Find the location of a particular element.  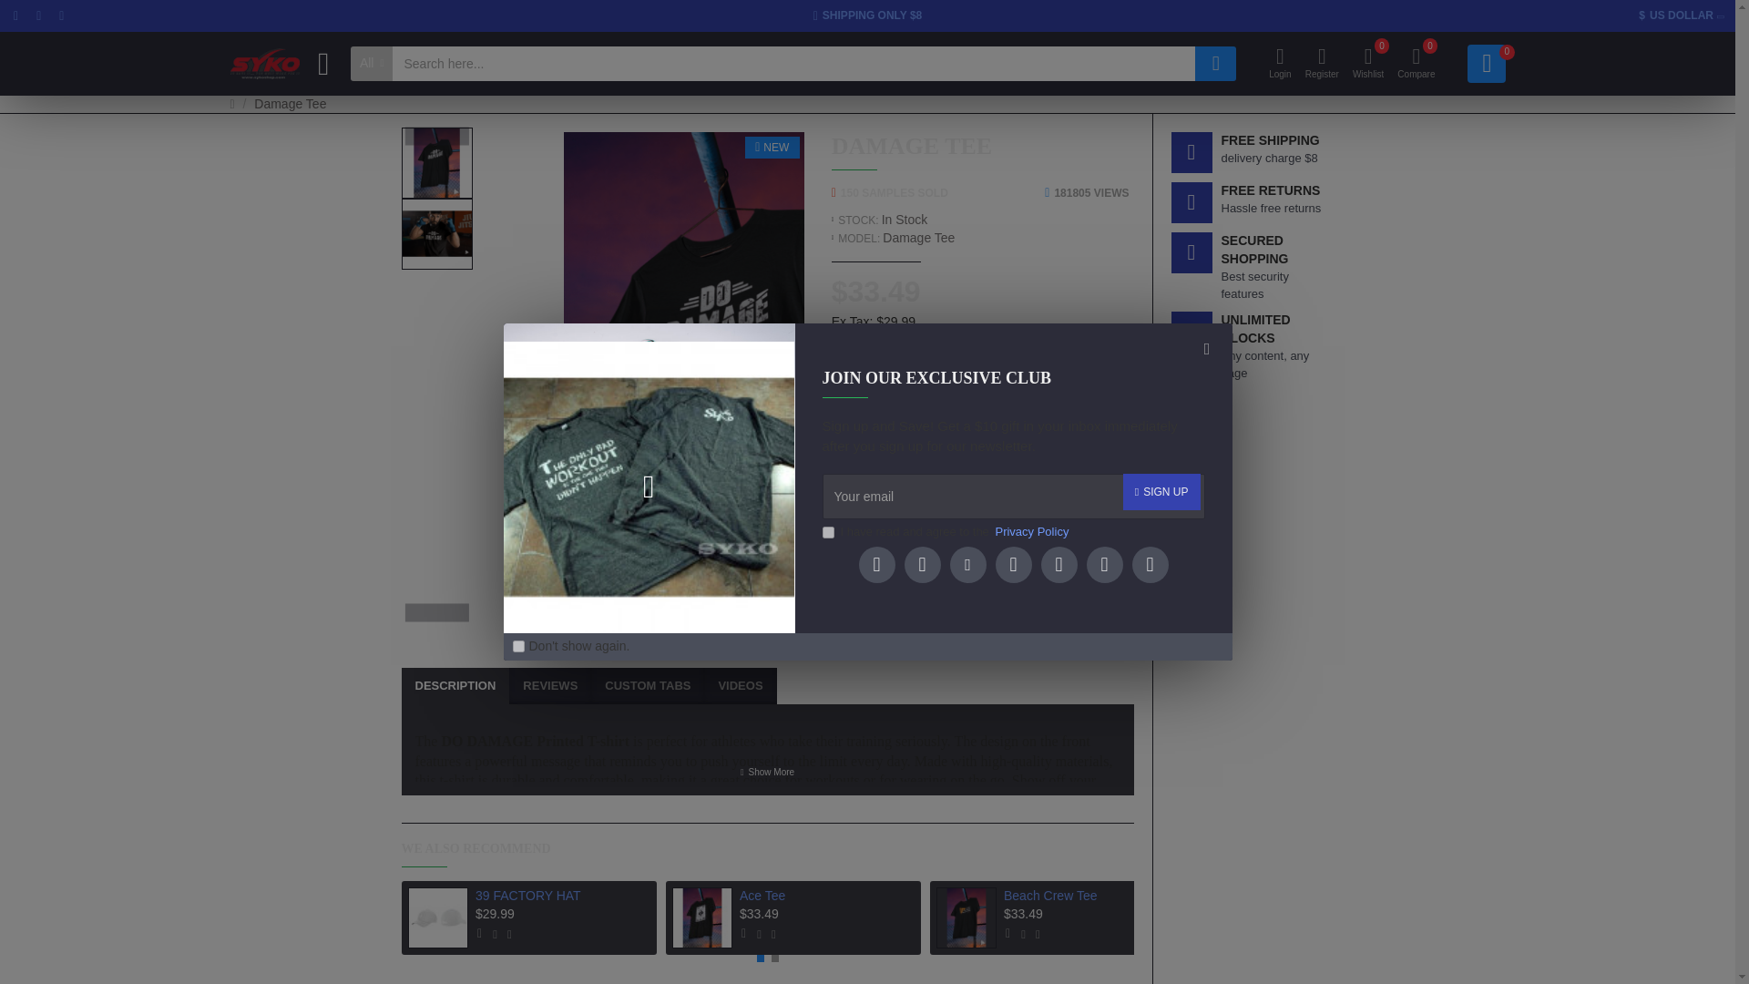

Damage Tee is located at coordinates (435, 163).